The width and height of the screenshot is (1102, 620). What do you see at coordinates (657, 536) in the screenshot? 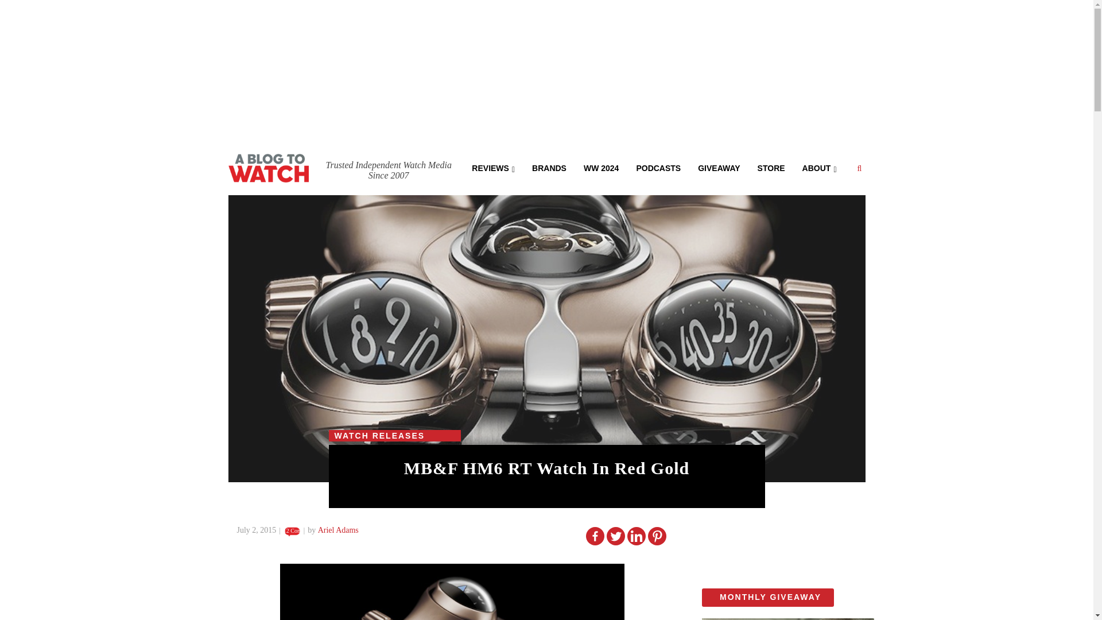
I see `Pinterest` at bounding box center [657, 536].